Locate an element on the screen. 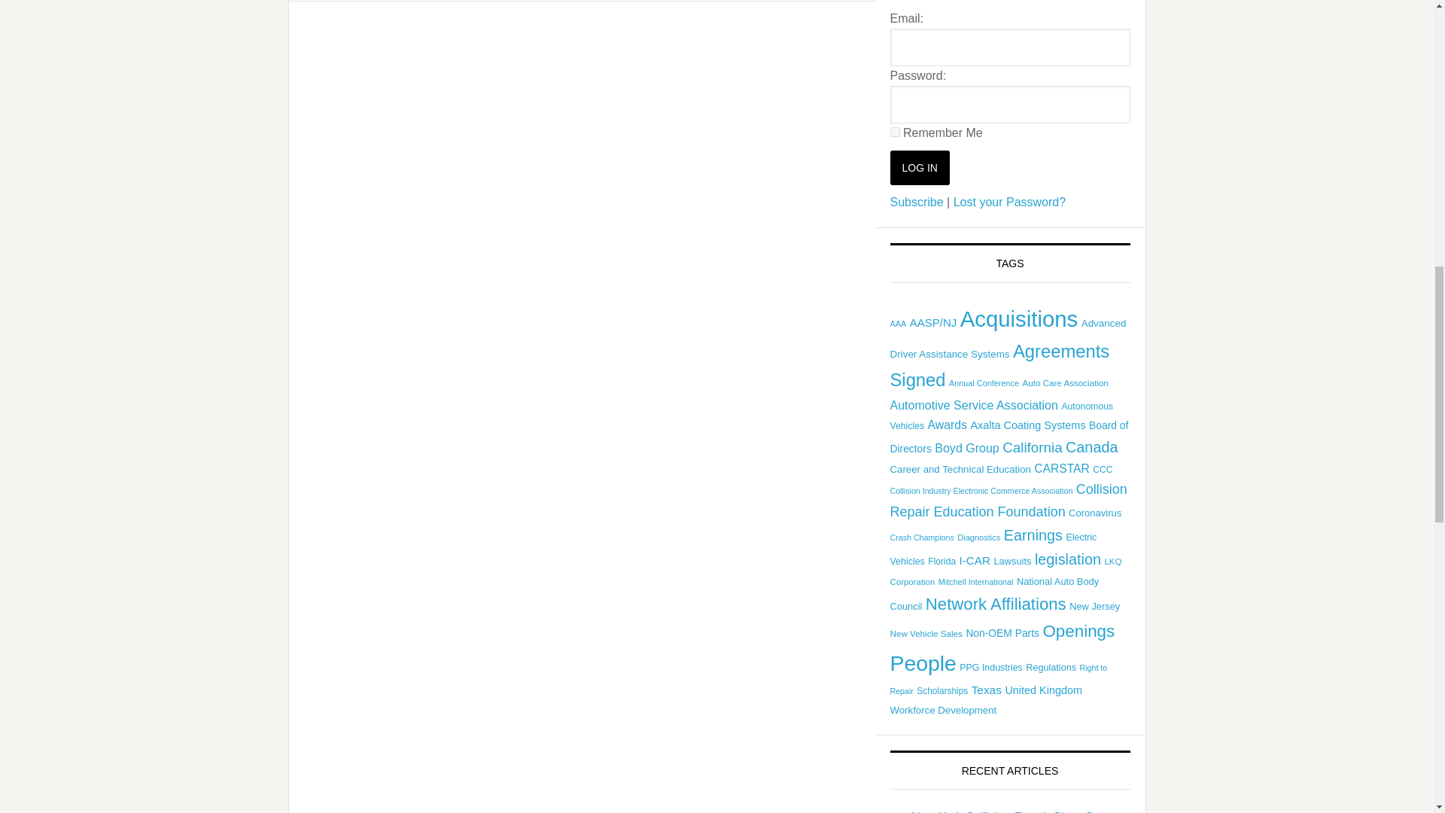 Image resolution: width=1445 pixels, height=813 pixels. Axalta Coating Systems is located at coordinates (1028, 425).